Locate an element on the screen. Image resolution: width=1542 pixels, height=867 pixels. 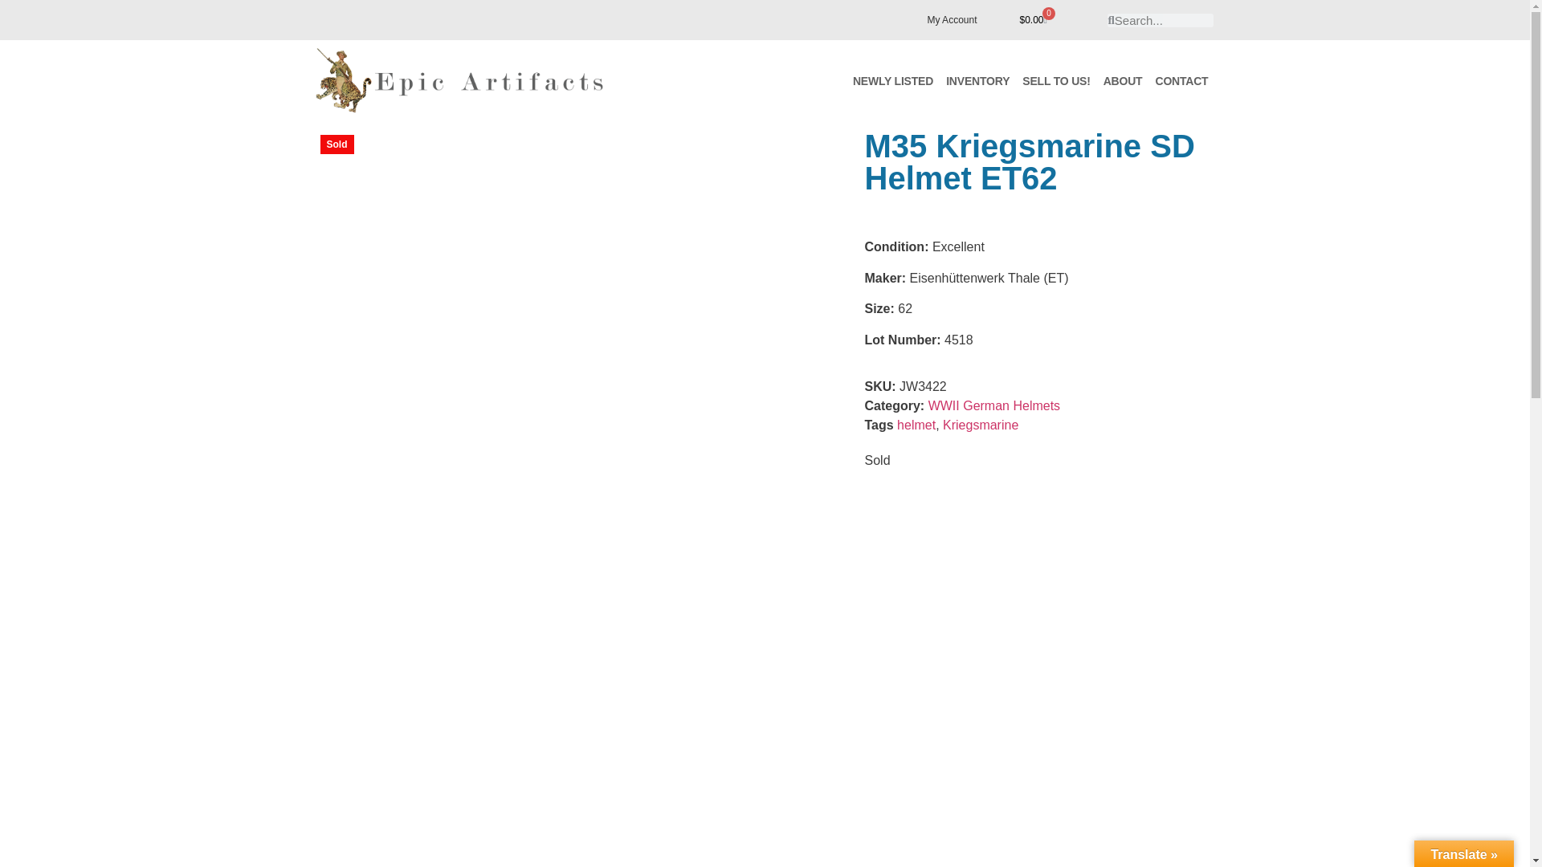
CONTACT is located at coordinates (1181, 80).